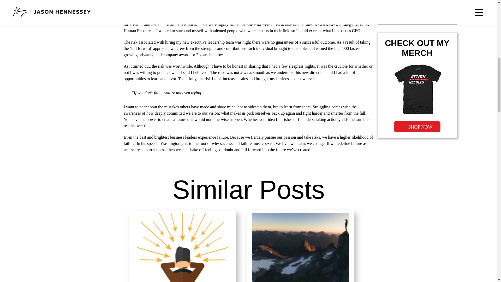 The height and width of the screenshot is (282, 501). I want to click on SHOP NOW, so click(417, 126).